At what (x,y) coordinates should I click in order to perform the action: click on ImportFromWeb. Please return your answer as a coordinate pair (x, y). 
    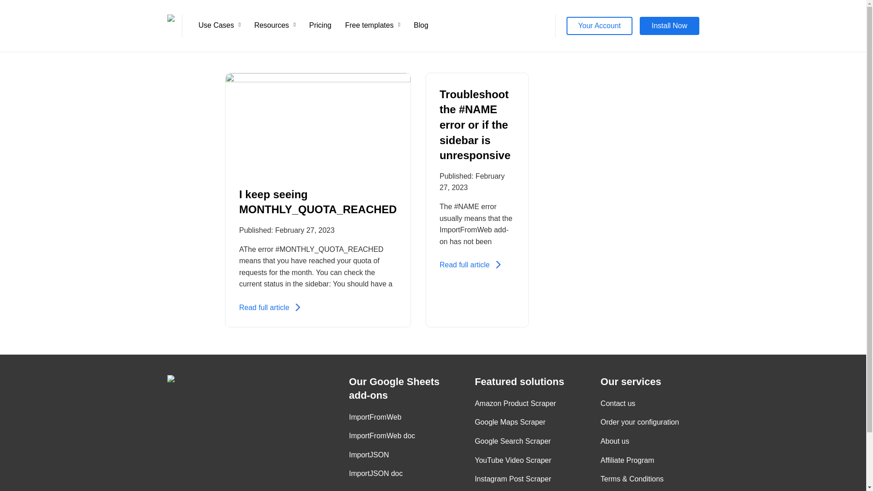
    Looking at the image, I should click on (376, 417).